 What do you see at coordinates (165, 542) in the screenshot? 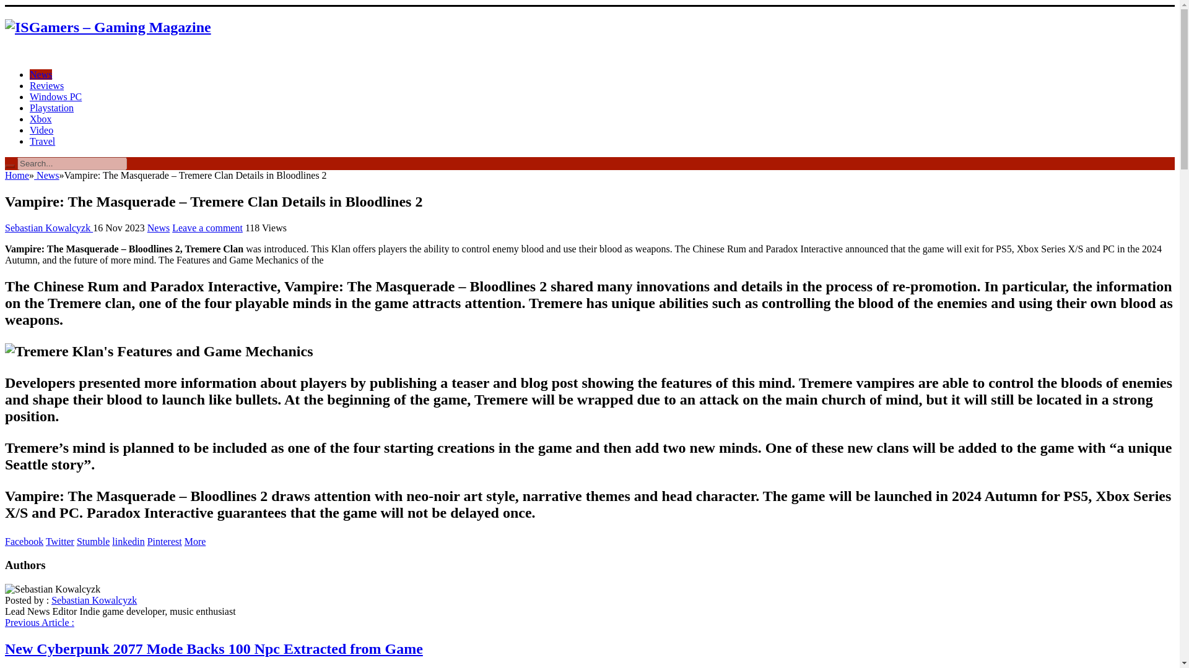
I see `Pinterest` at bounding box center [165, 542].